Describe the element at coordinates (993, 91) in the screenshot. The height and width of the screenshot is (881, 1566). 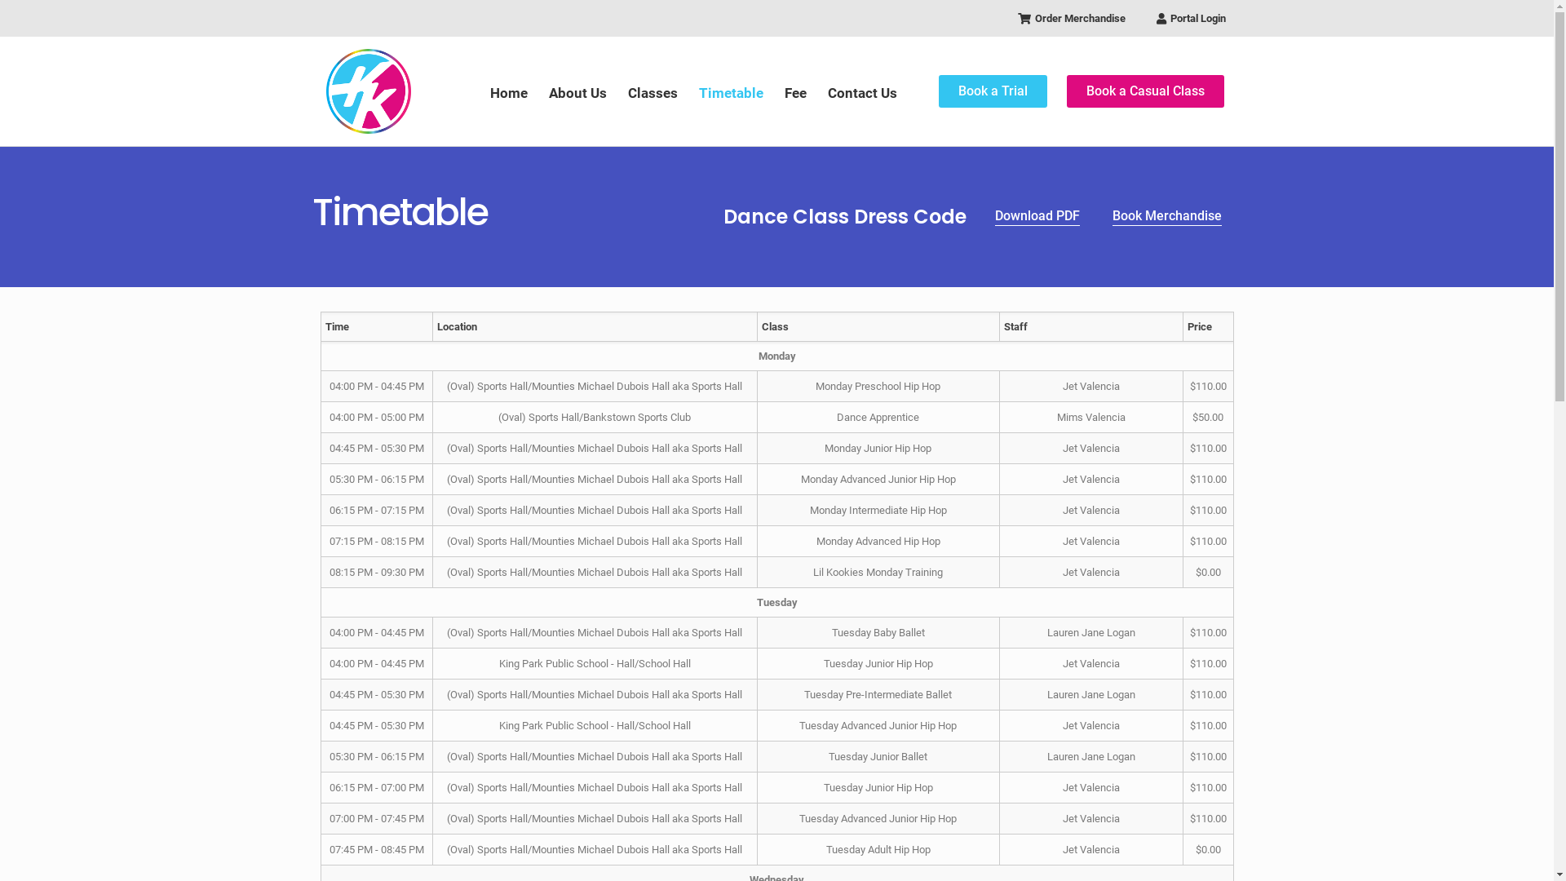
I see `Book a Trial` at that location.